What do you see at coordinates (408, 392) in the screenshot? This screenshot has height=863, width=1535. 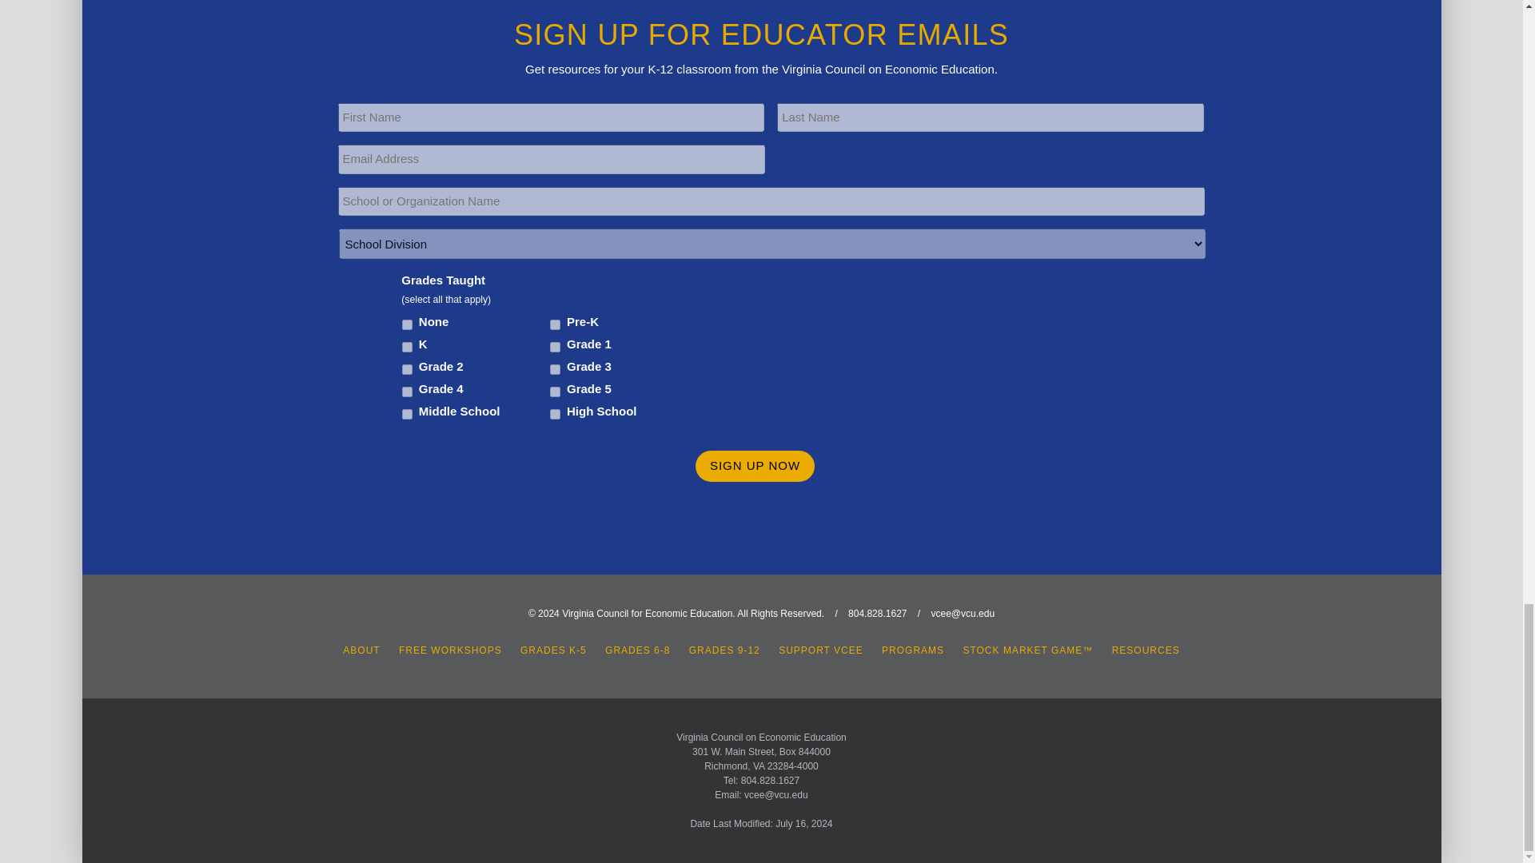 I see `Grade 4` at bounding box center [408, 392].